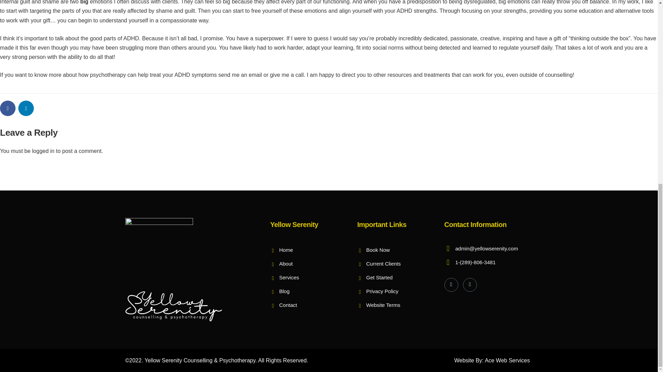 Image resolution: width=663 pixels, height=372 pixels. Describe the element at coordinates (283, 305) in the screenshot. I see `Contact` at that location.